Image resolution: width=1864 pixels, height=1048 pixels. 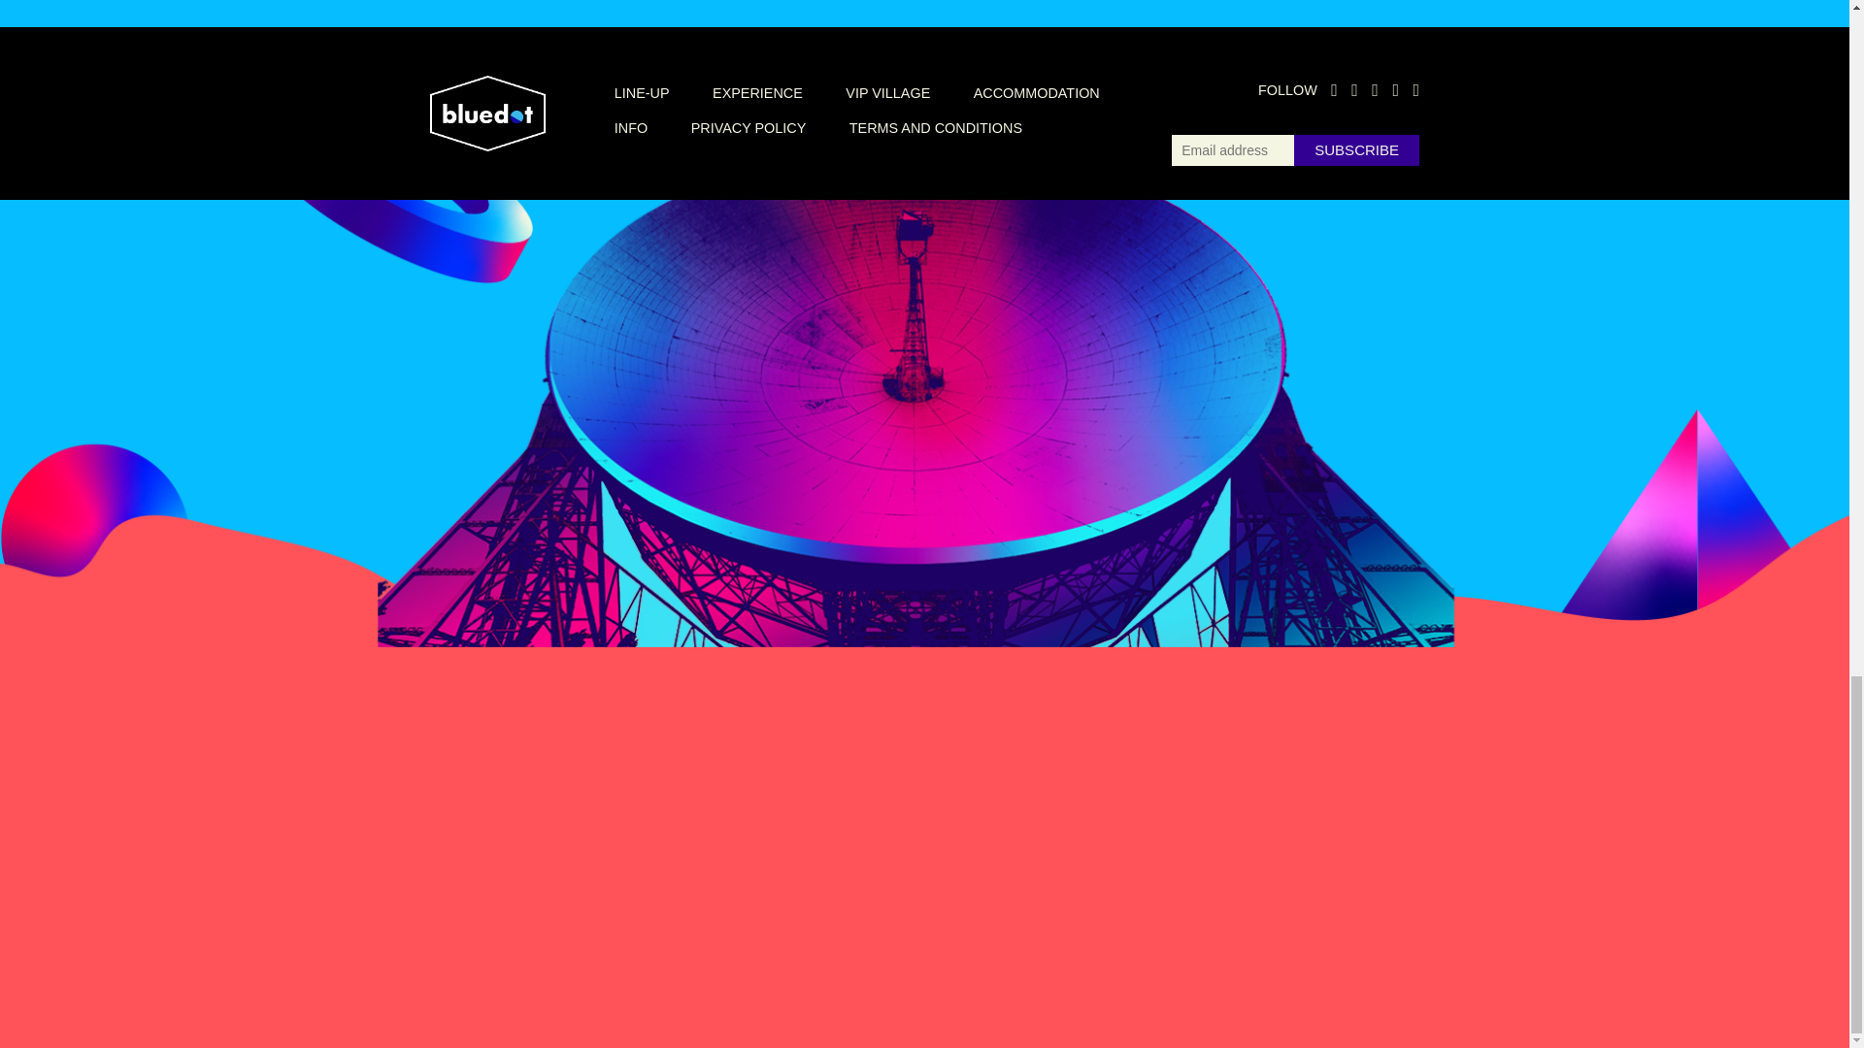 I want to click on VIP VILLAGE, so click(x=887, y=92).